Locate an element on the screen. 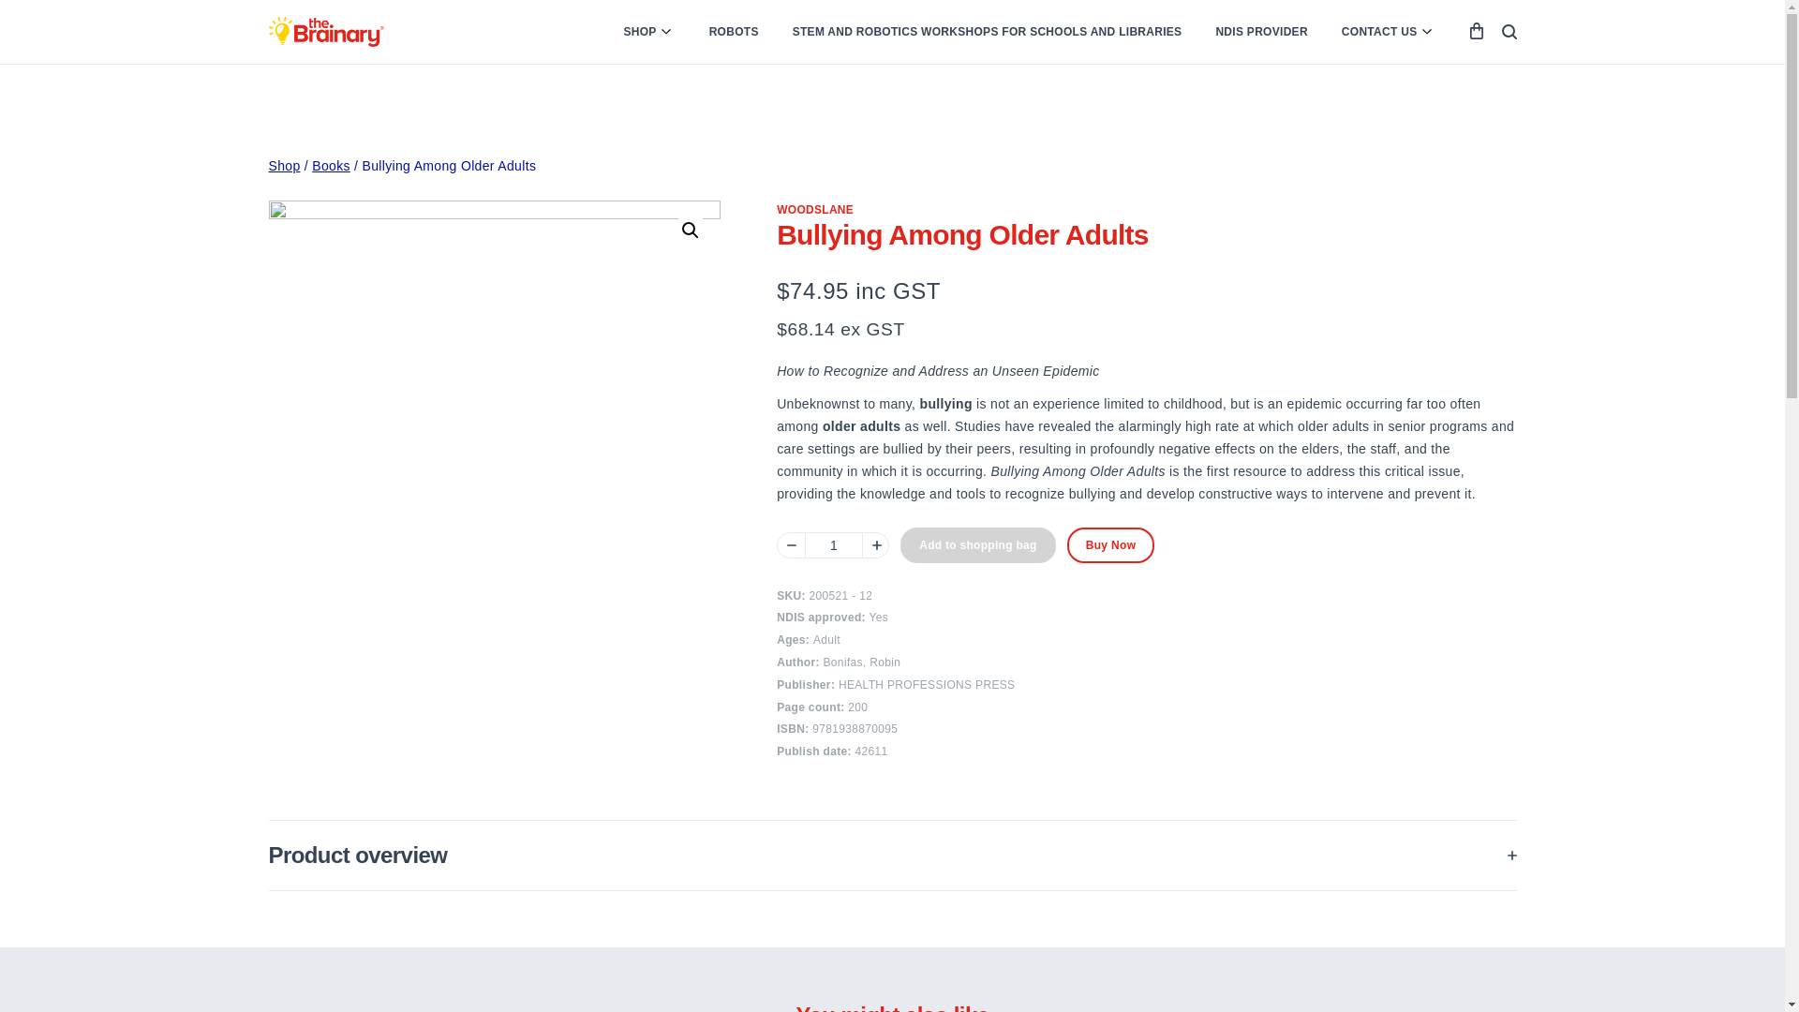 Image resolution: width=1799 pixels, height=1012 pixels. NDIS PROVIDER is located at coordinates (1261, 32).